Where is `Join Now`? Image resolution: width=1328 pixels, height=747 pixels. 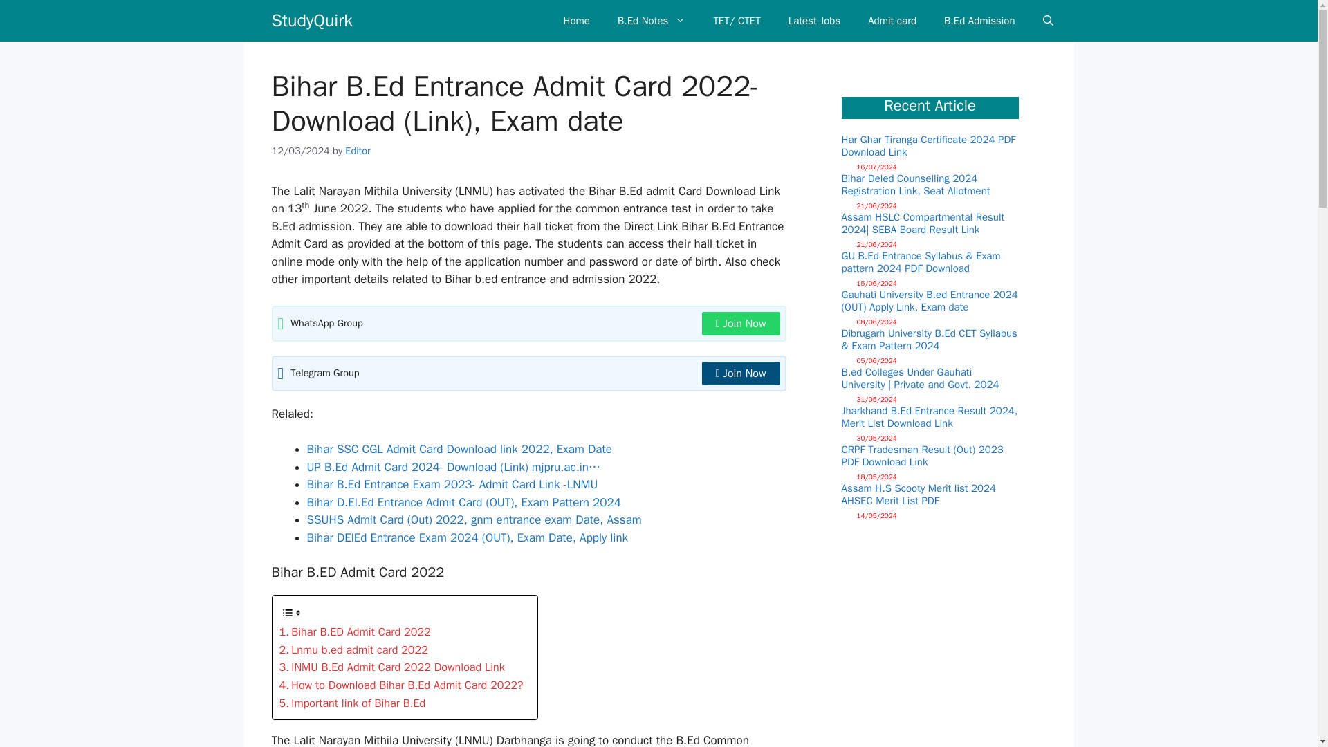 Join Now is located at coordinates (741, 324).